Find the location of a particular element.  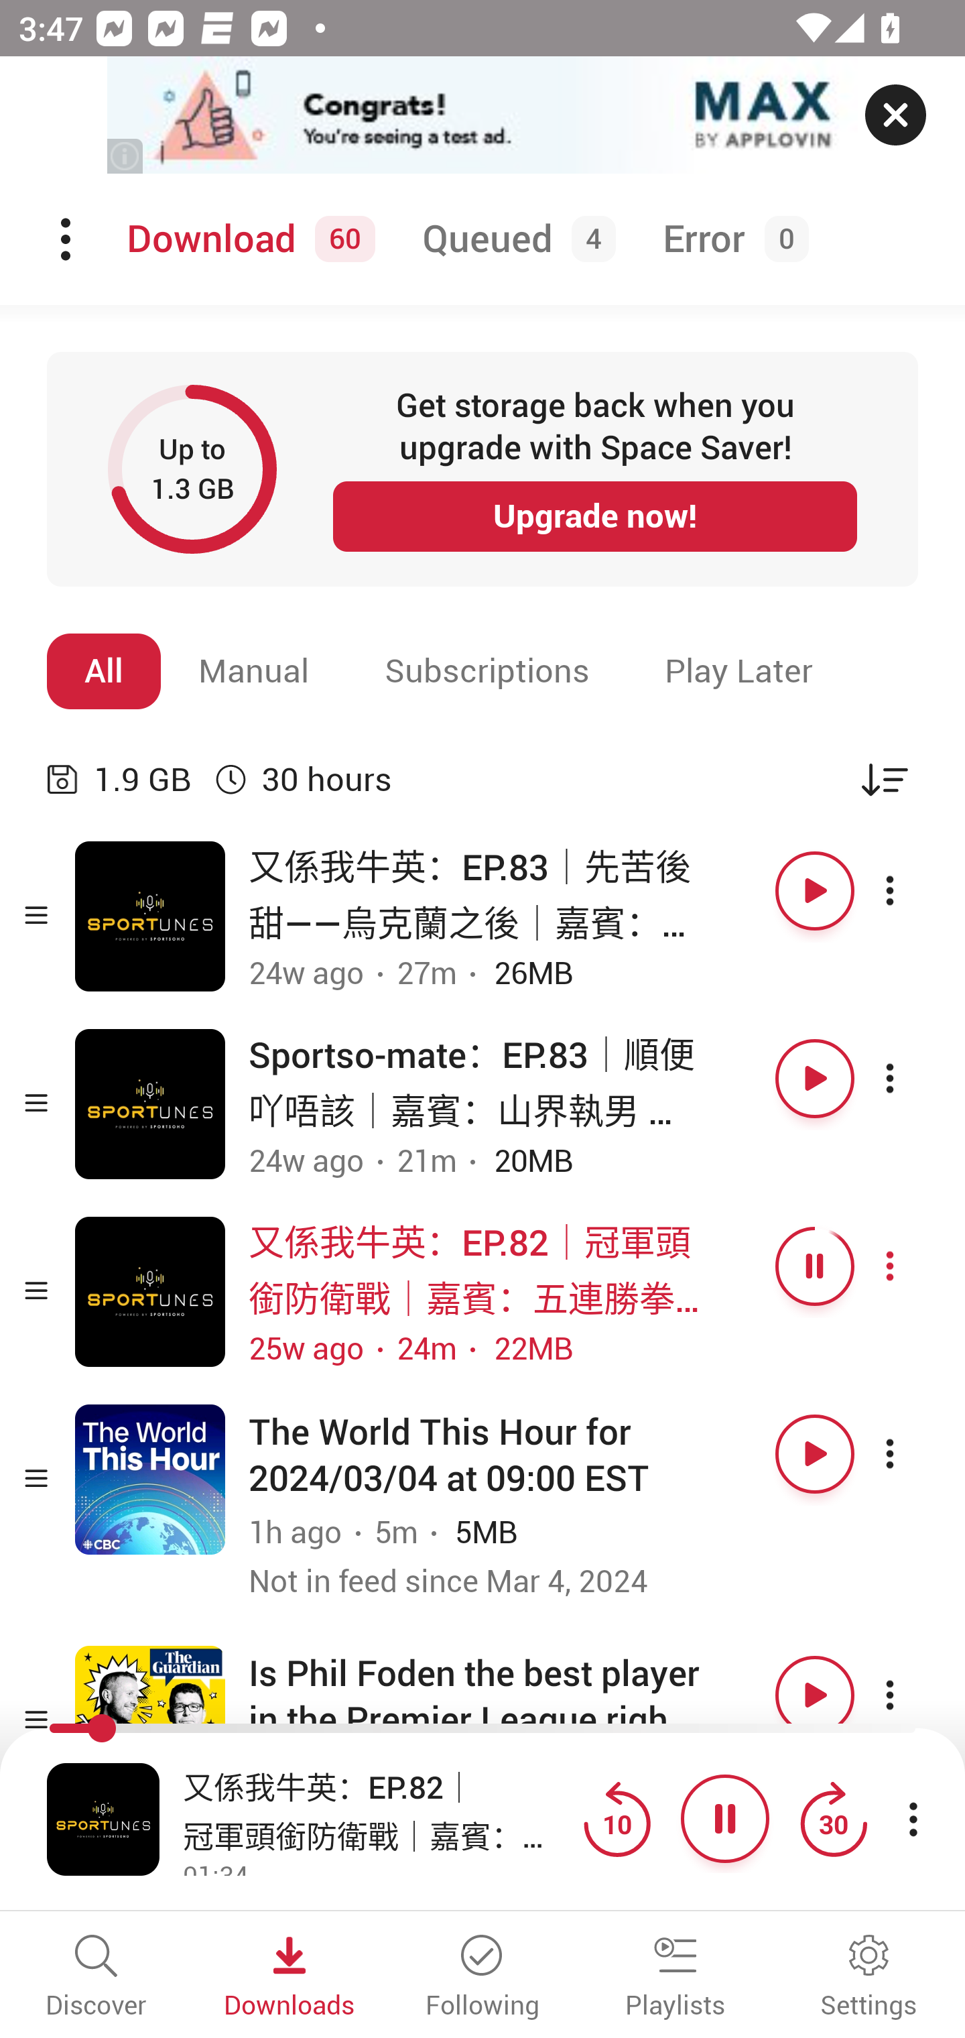

(i) is located at coordinates (126, 156).